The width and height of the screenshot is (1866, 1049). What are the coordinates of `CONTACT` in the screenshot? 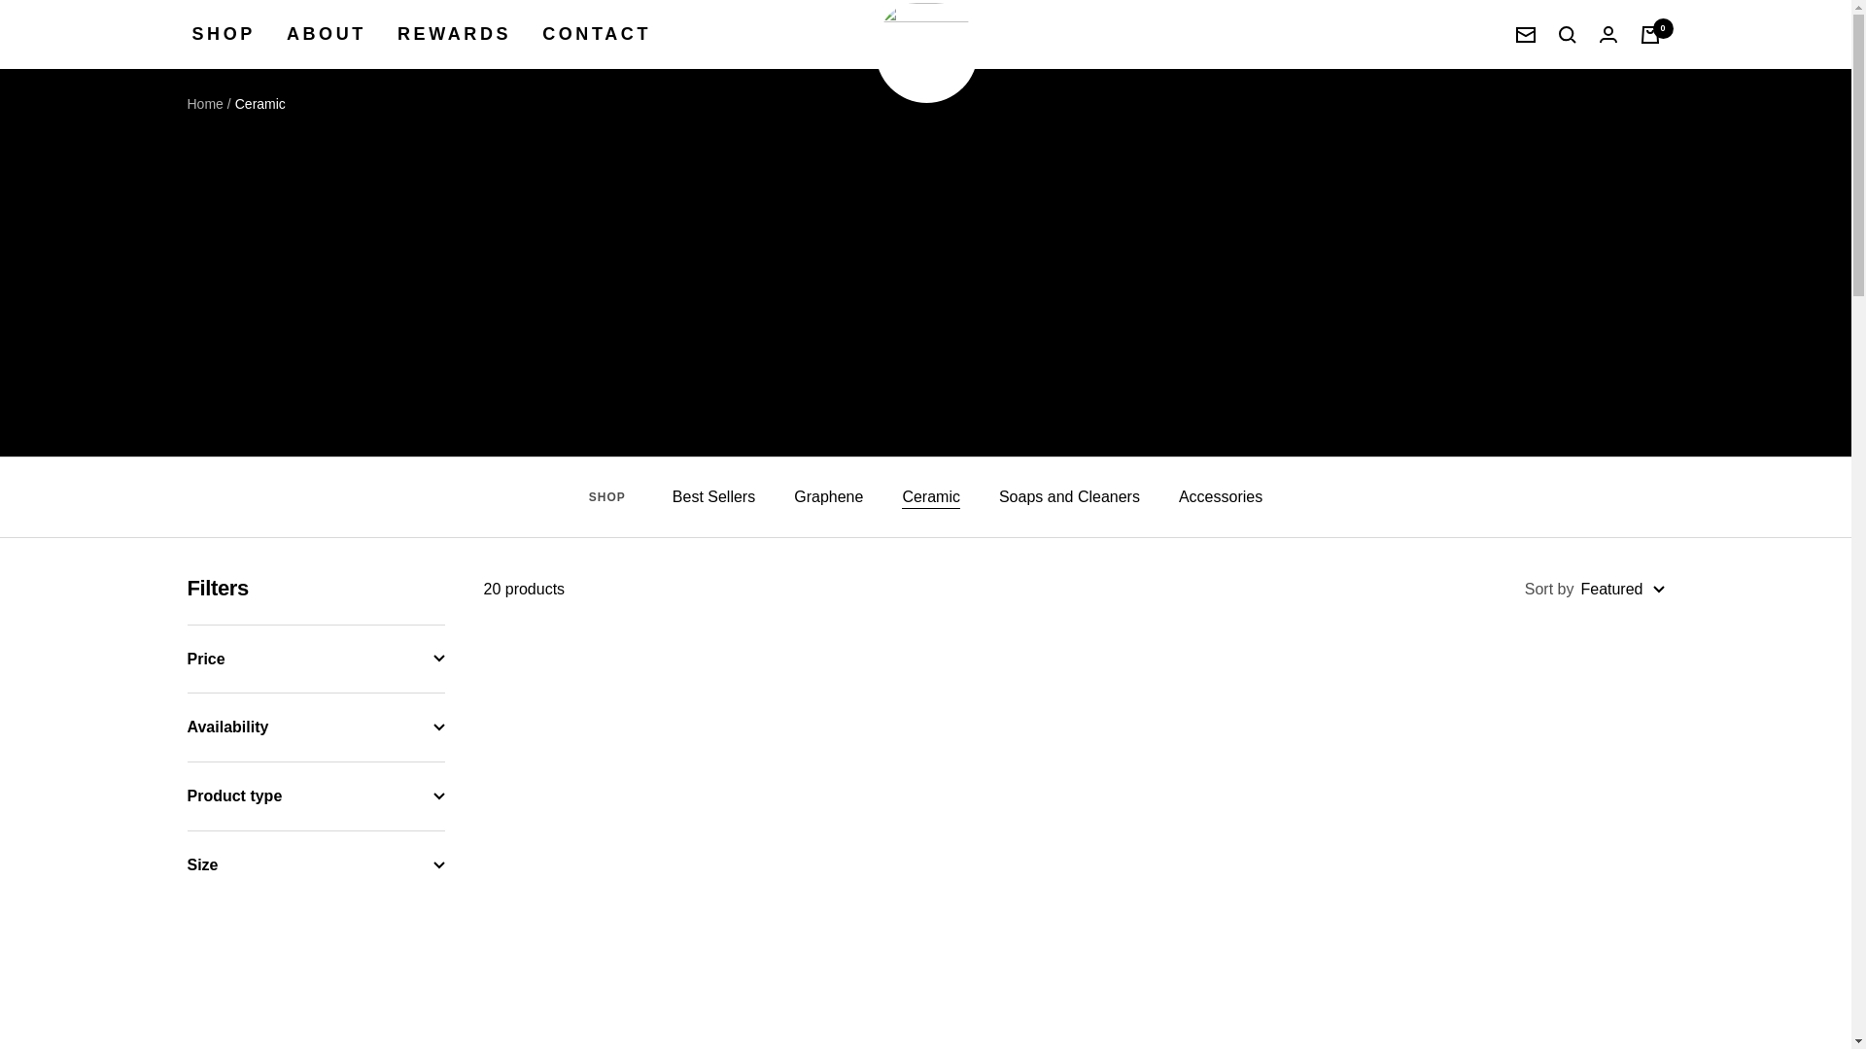 It's located at (597, 34).